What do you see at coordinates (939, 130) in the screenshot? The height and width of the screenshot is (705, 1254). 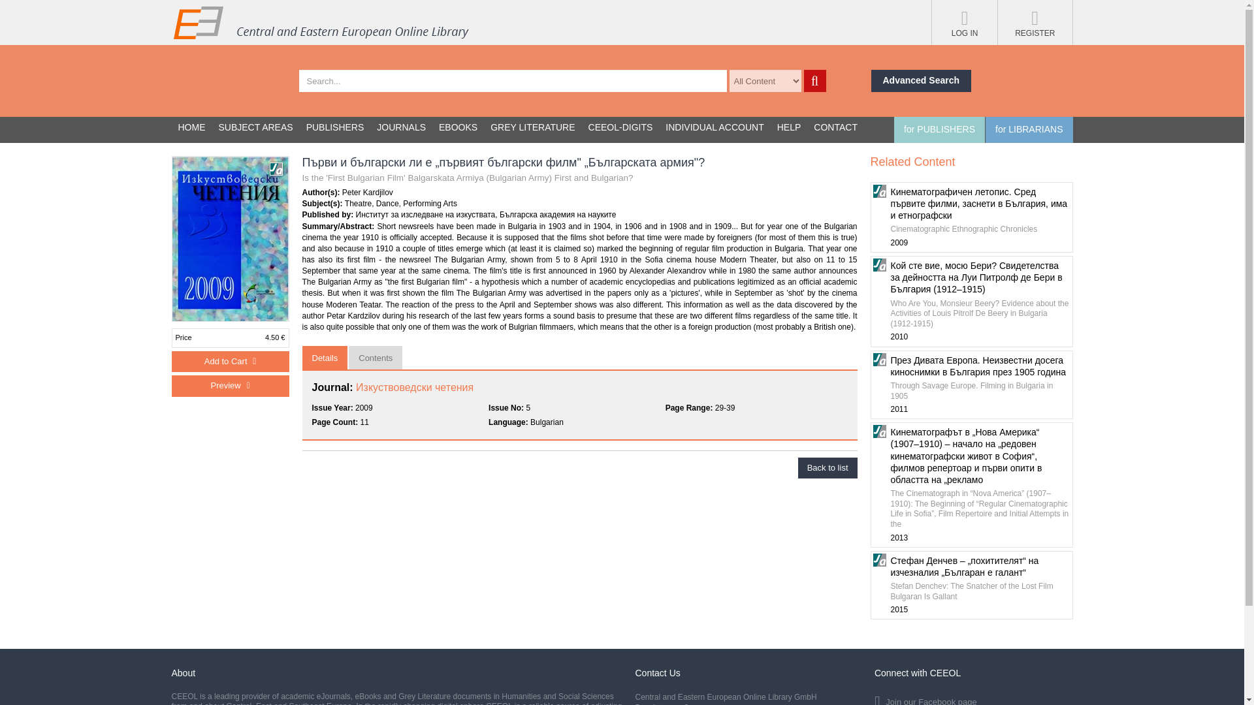 I see `for PUBLISHERS` at bounding box center [939, 130].